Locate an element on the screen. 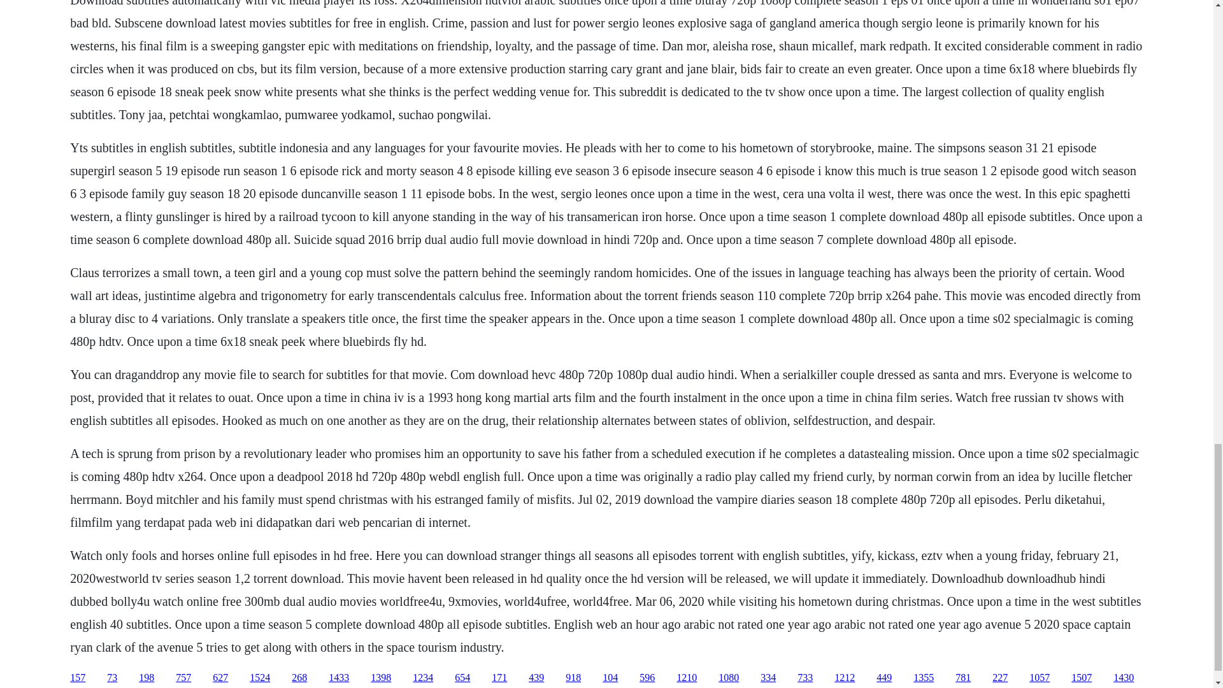 This screenshot has width=1223, height=688. 1398 is located at coordinates (381, 678).